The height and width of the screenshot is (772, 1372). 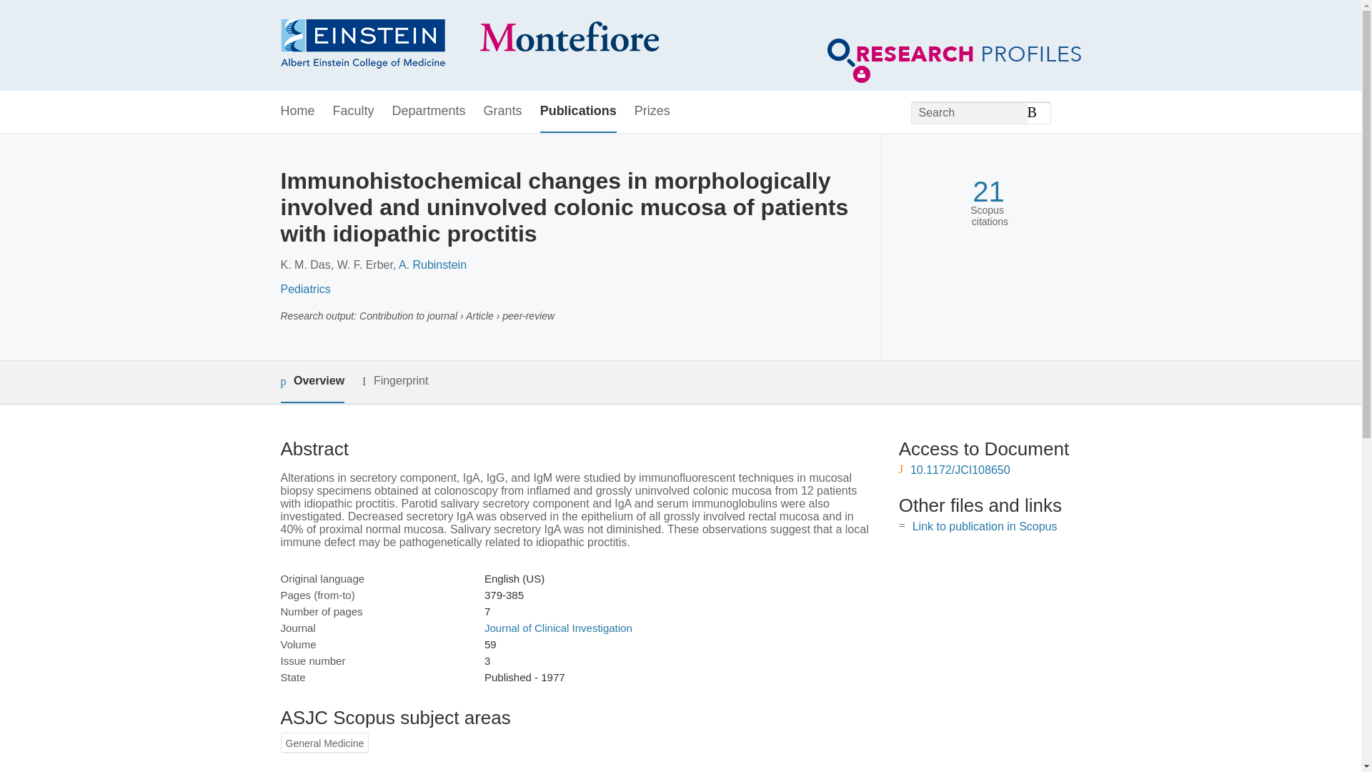 I want to click on Fingerprint, so click(x=394, y=381).